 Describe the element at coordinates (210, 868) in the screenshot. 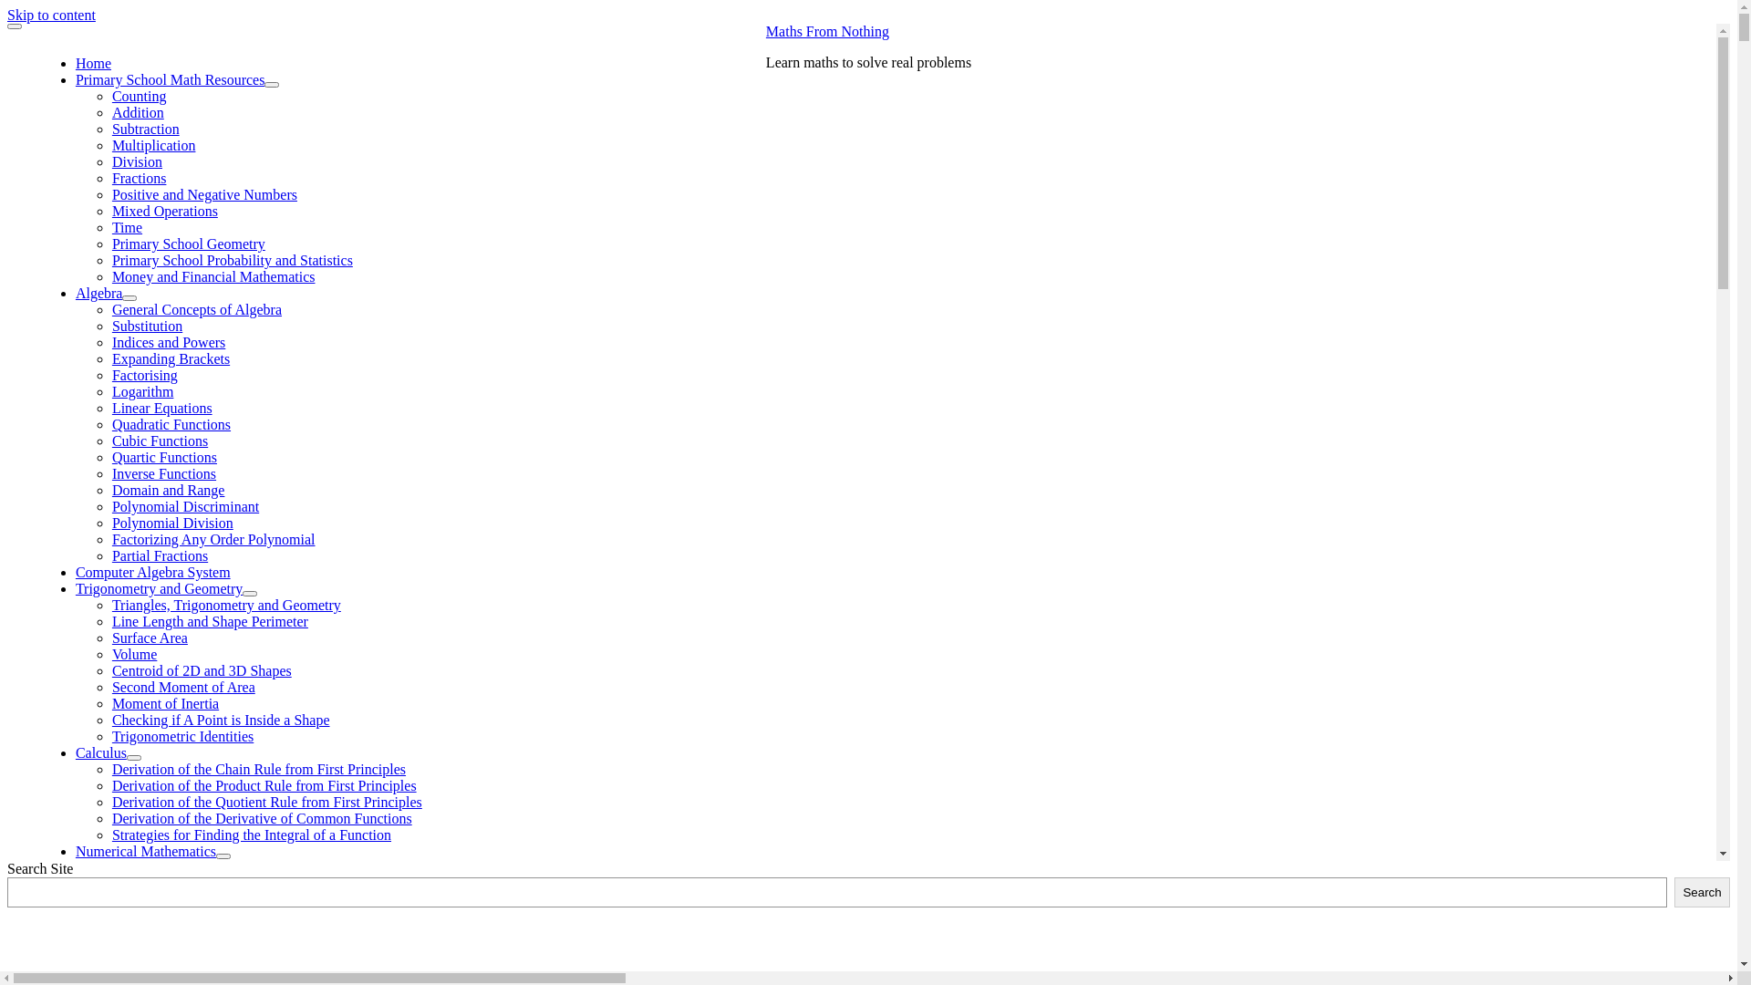

I see `Numerical Root Finding Methods` at that location.